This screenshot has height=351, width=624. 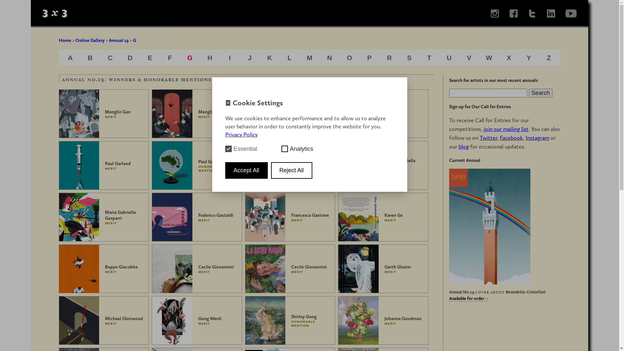 I want to click on G, so click(x=190, y=58).